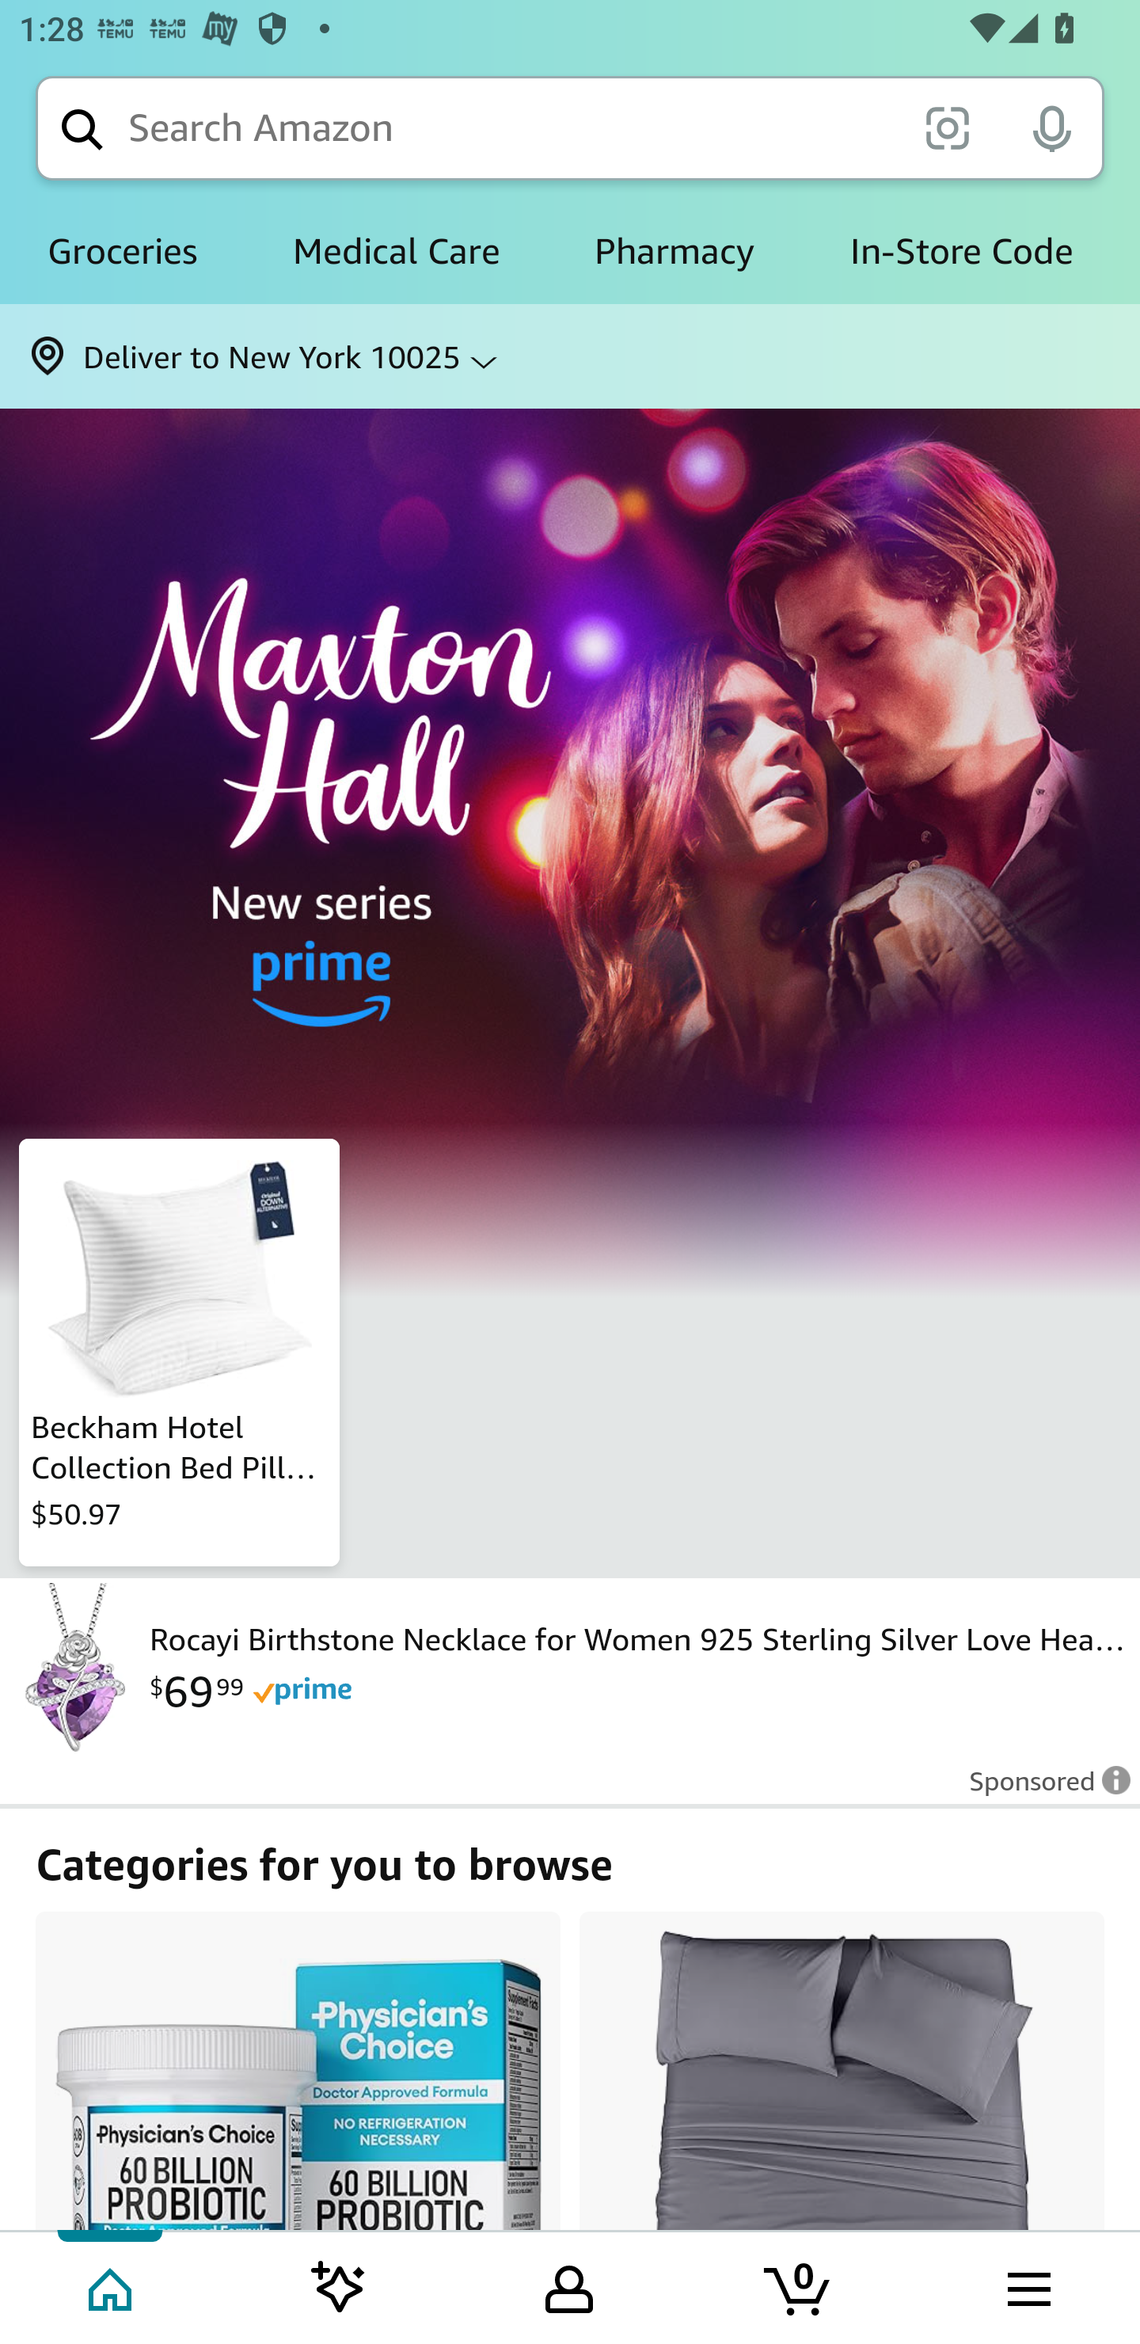 The height and width of the screenshot is (2344, 1140). Describe the element at coordinates (1041, 1790) in the screenshot. I see `Leave feedback on Sponsored ad Sponsored ` at that location.